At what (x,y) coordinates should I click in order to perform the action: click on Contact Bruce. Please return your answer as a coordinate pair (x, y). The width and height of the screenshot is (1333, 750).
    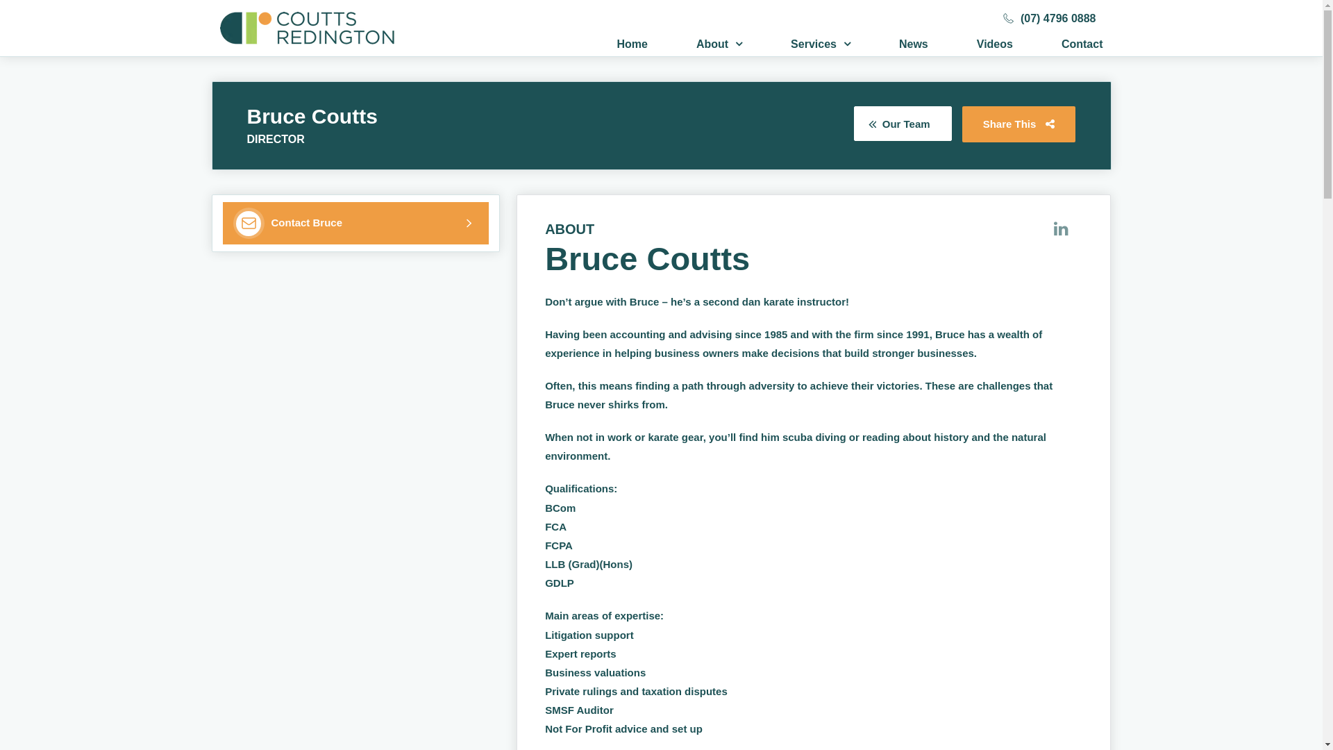
    Looking at the image, I should click on (355, 224).